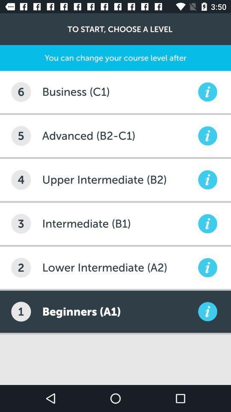 The image size is (231, 412). Describe the element at coordinates (207, 224) in the screenshot. I see `more info` at that location.